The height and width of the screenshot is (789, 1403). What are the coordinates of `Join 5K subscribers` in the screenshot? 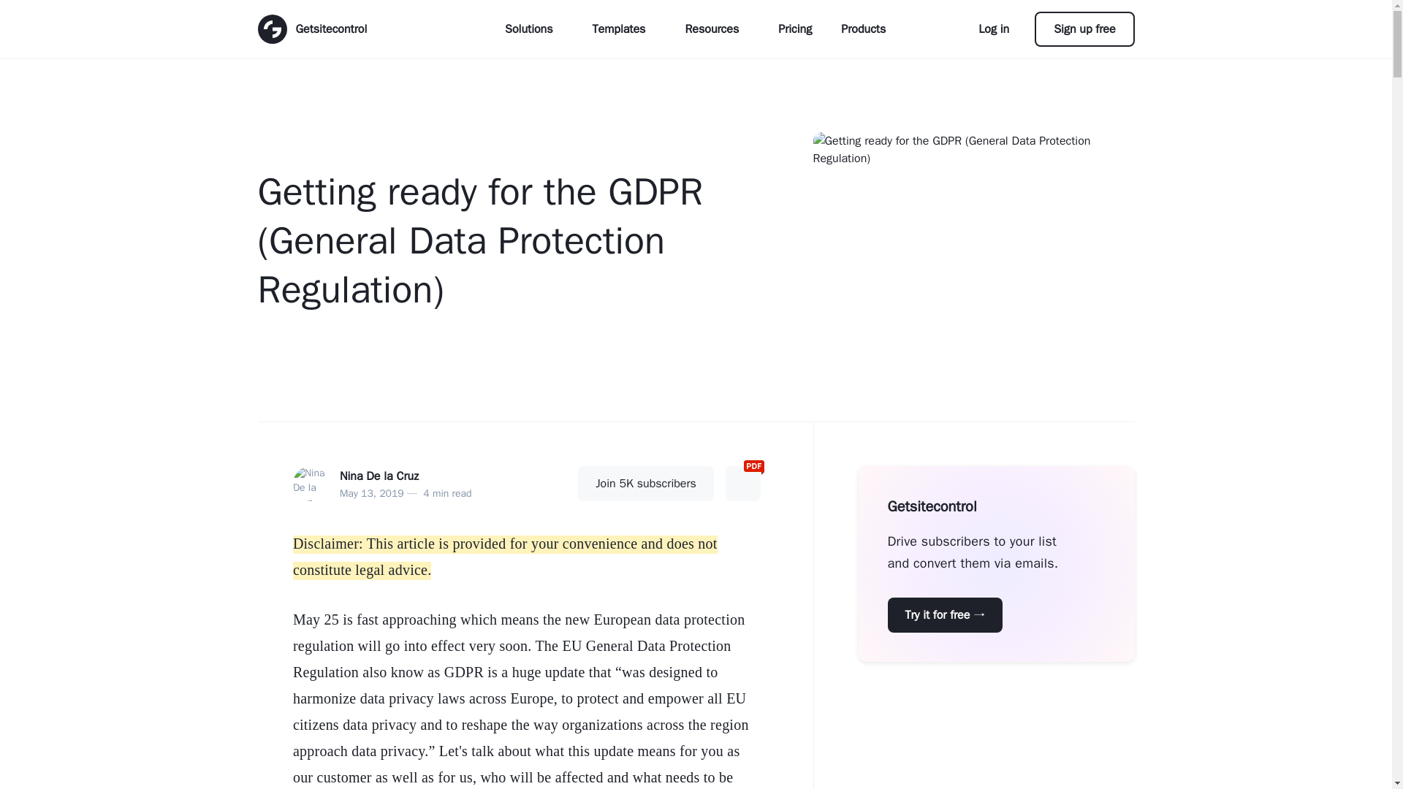 It's located at (646, 484).